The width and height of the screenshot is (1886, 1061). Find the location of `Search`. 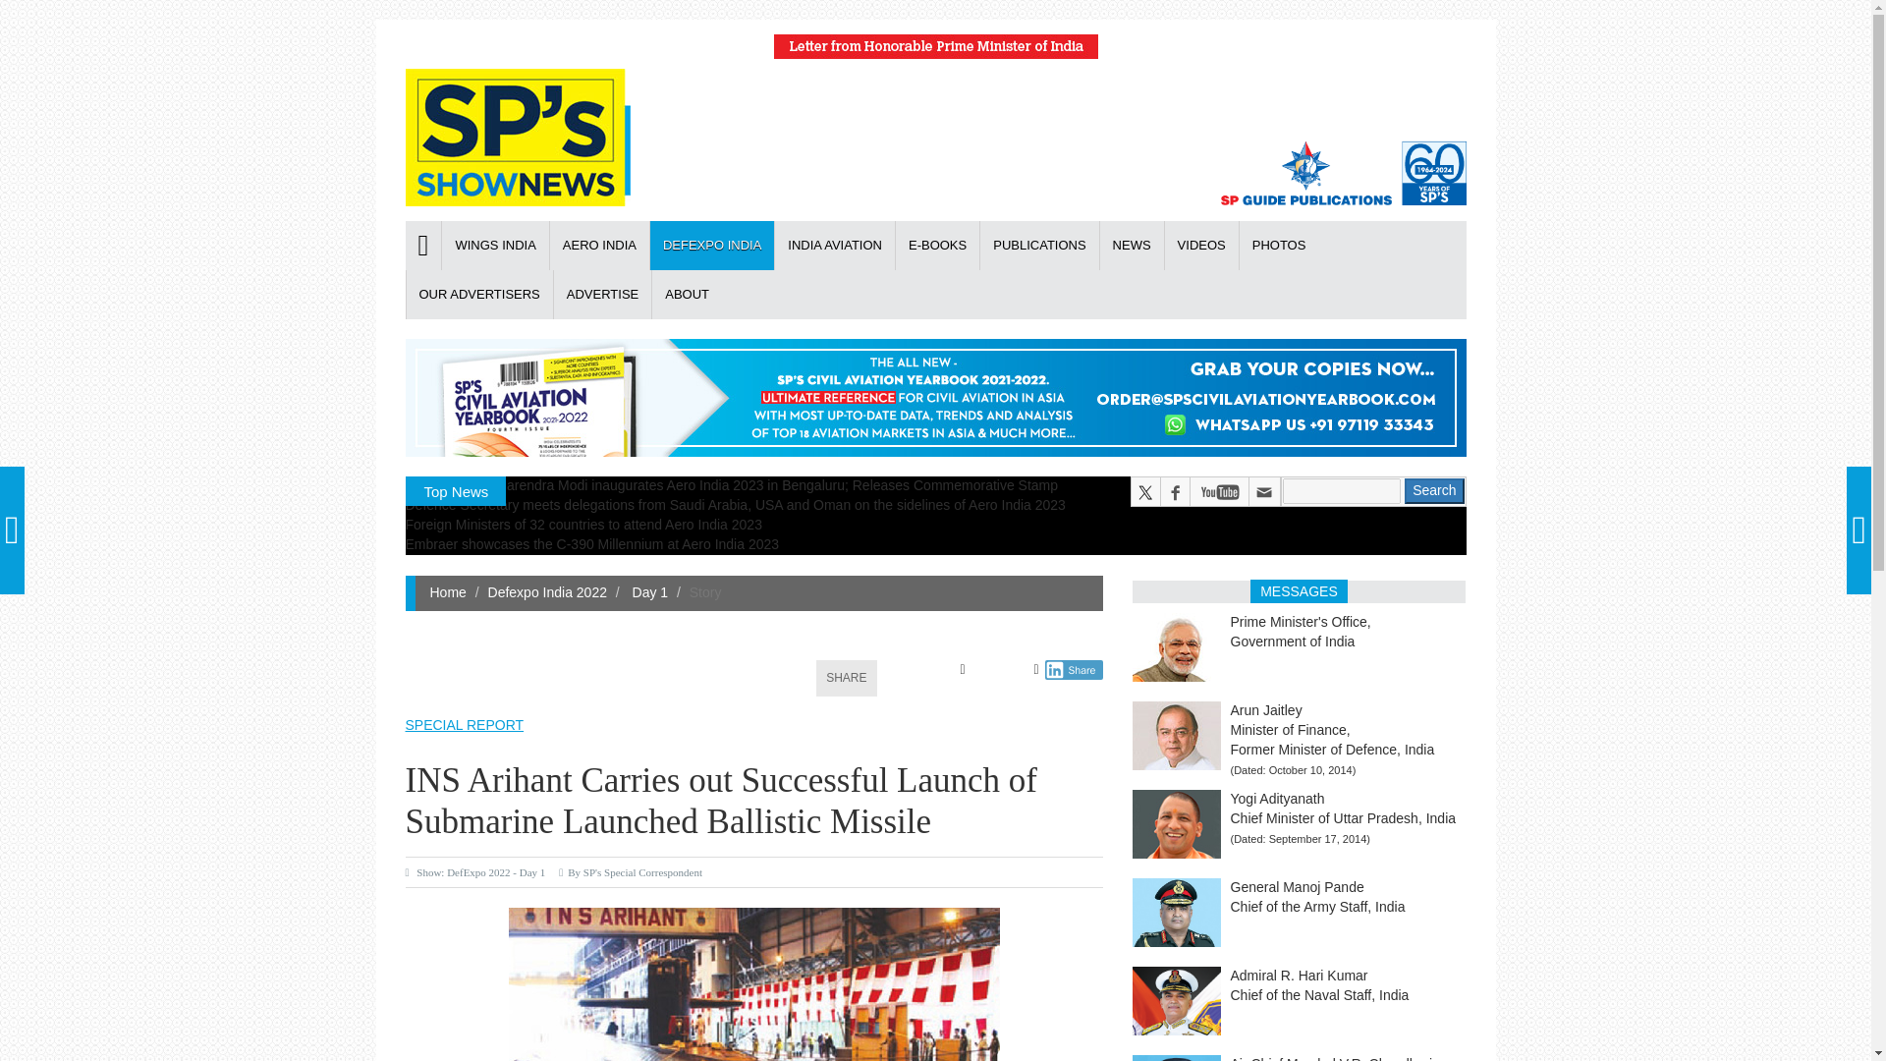

Search is located at coordinates (1434, 491).